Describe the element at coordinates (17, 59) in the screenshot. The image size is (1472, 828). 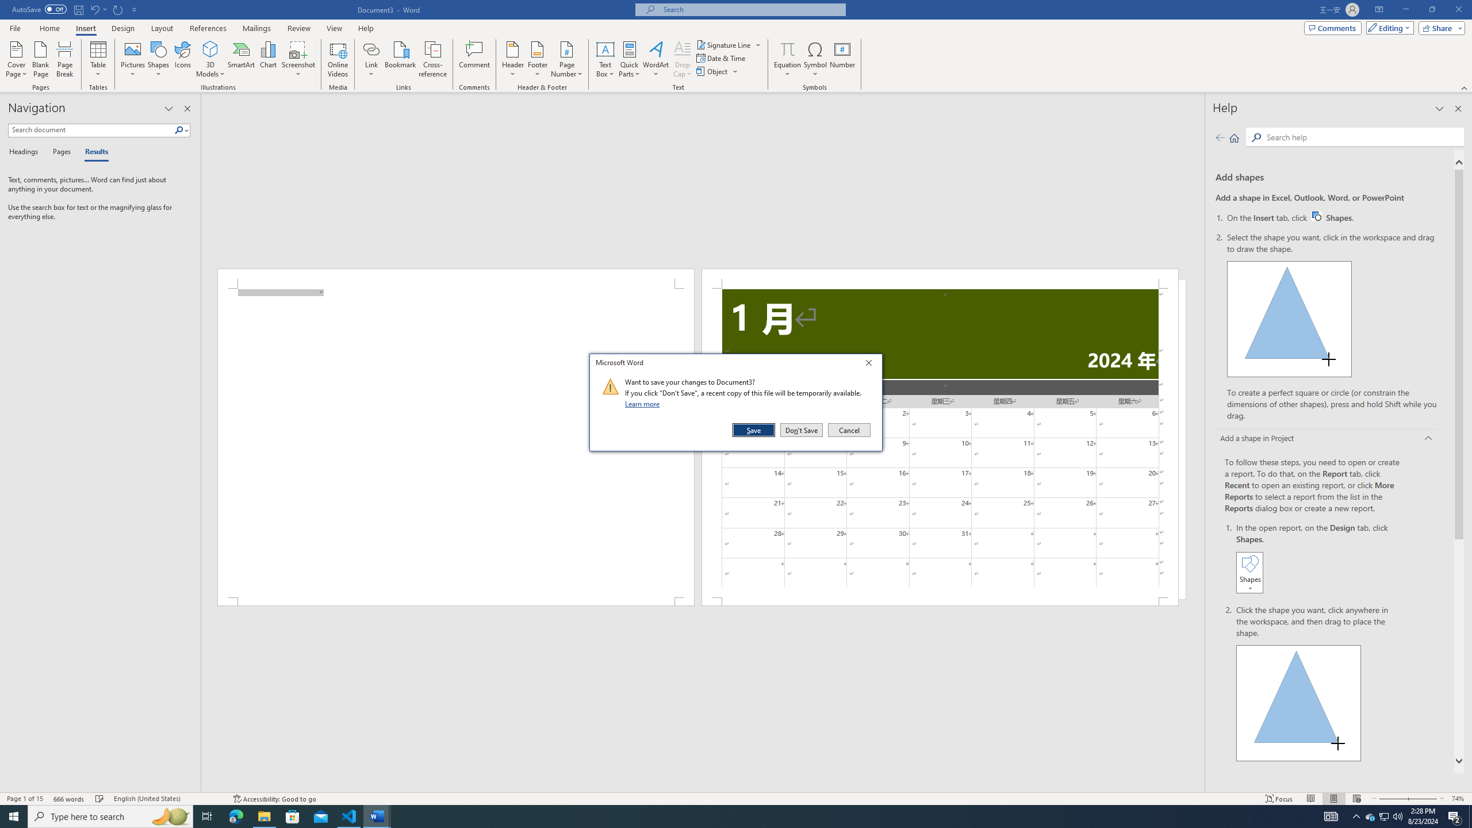
I see `Cover Page` at that location.